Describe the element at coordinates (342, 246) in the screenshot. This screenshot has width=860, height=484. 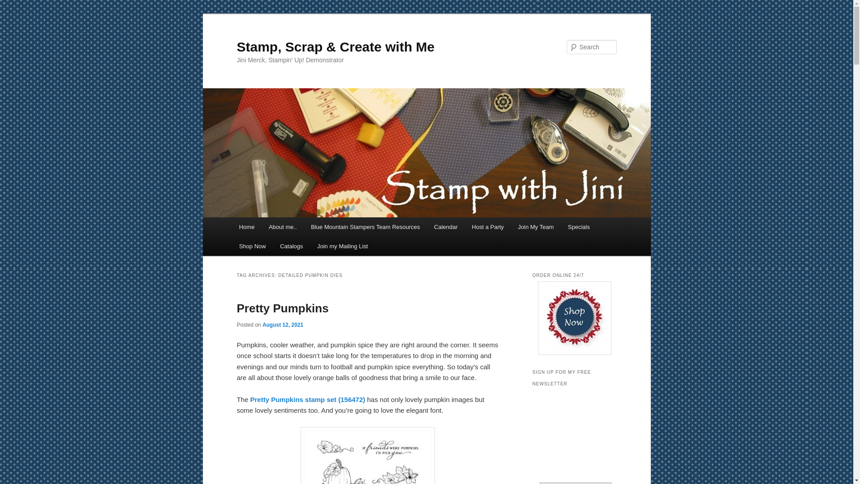
I see `Join my Mailing List` at that location.